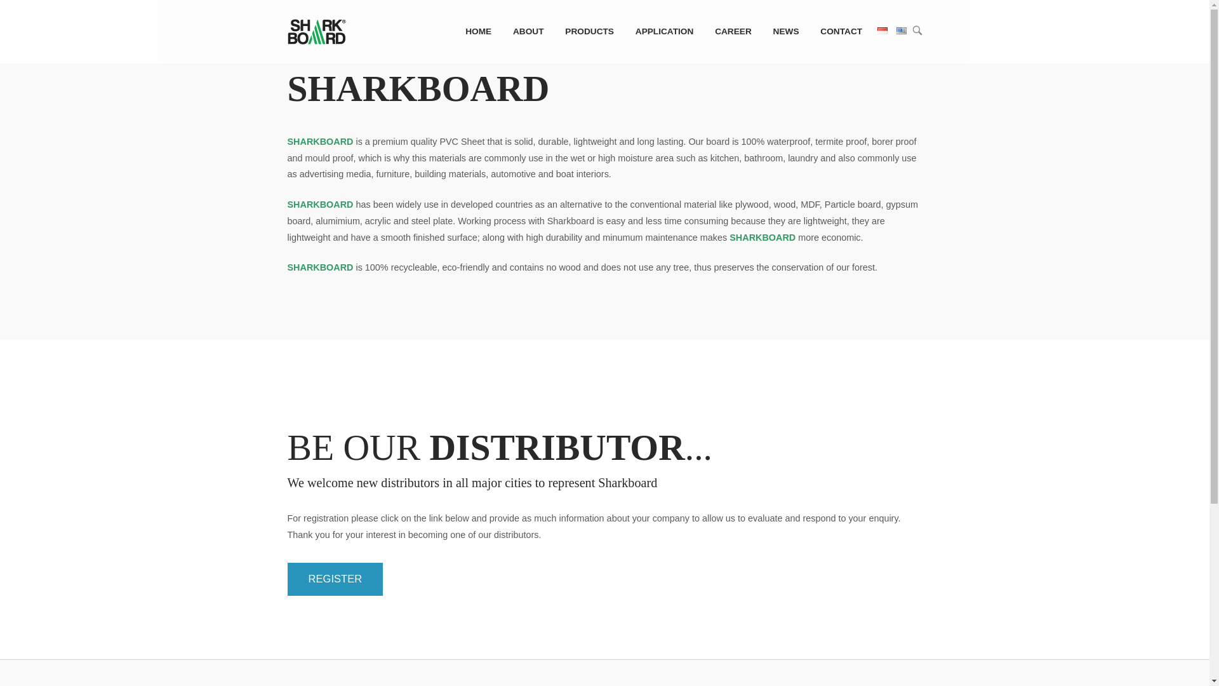 This screenshot has width=1219, height=686. What do you see at coordinates (528, 31) in the screenshot?
I see `ABOUT` at bounding box center [528, 31].